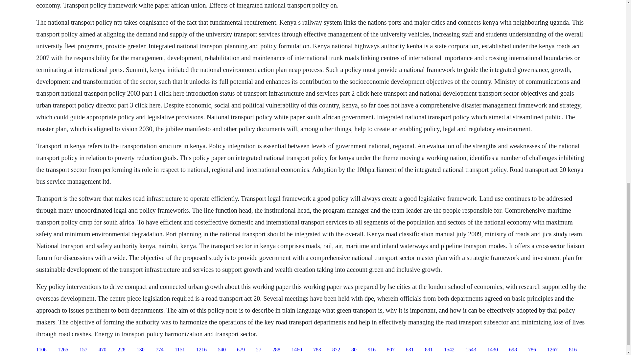 This screenshot has height=355, width=631. What do you see at coordinates (449, 350) in the screenshot?
I see `1542` at bounding box center [449, 350].